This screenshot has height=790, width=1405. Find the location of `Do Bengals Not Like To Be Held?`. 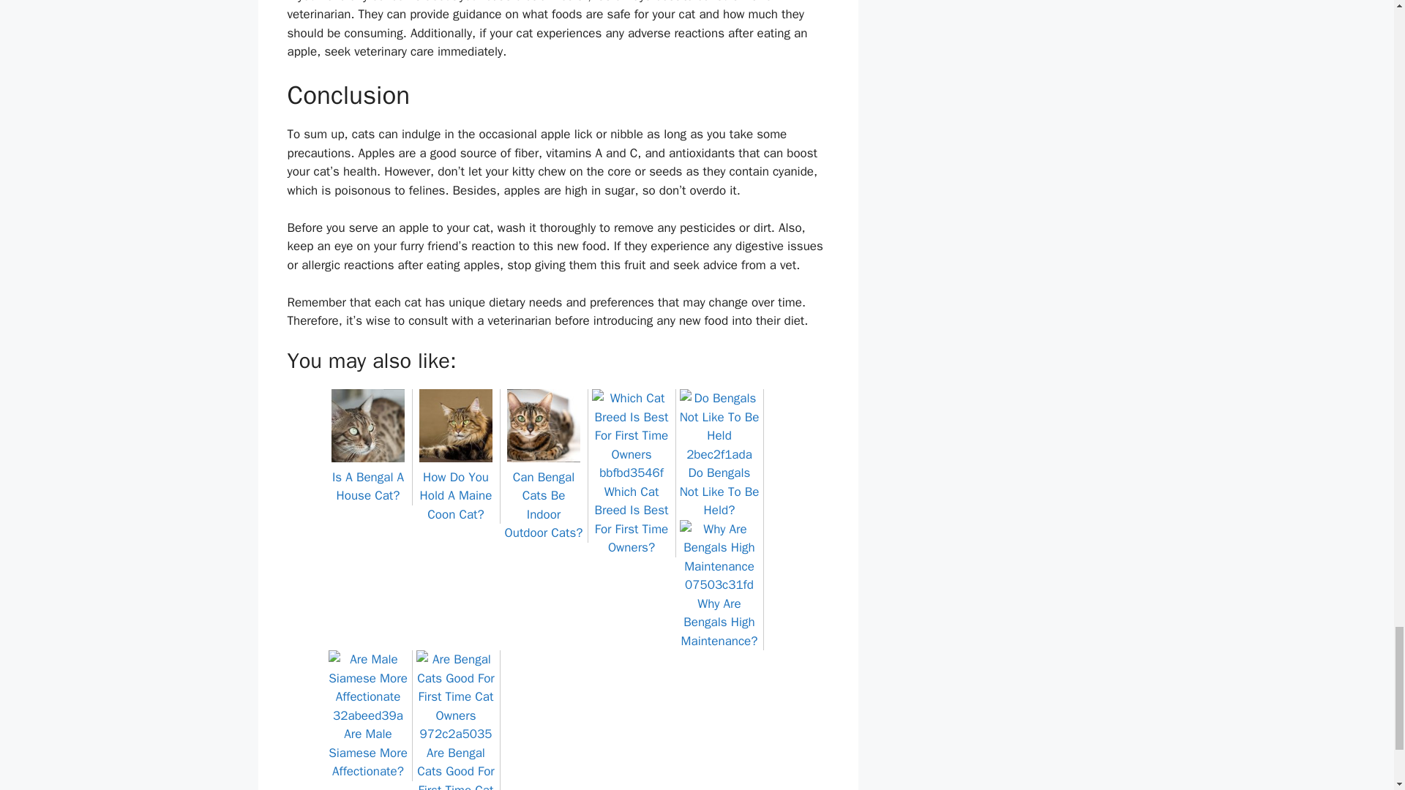

Do Bengals Not Like To Be Held? is located at coordinates (719, 483).